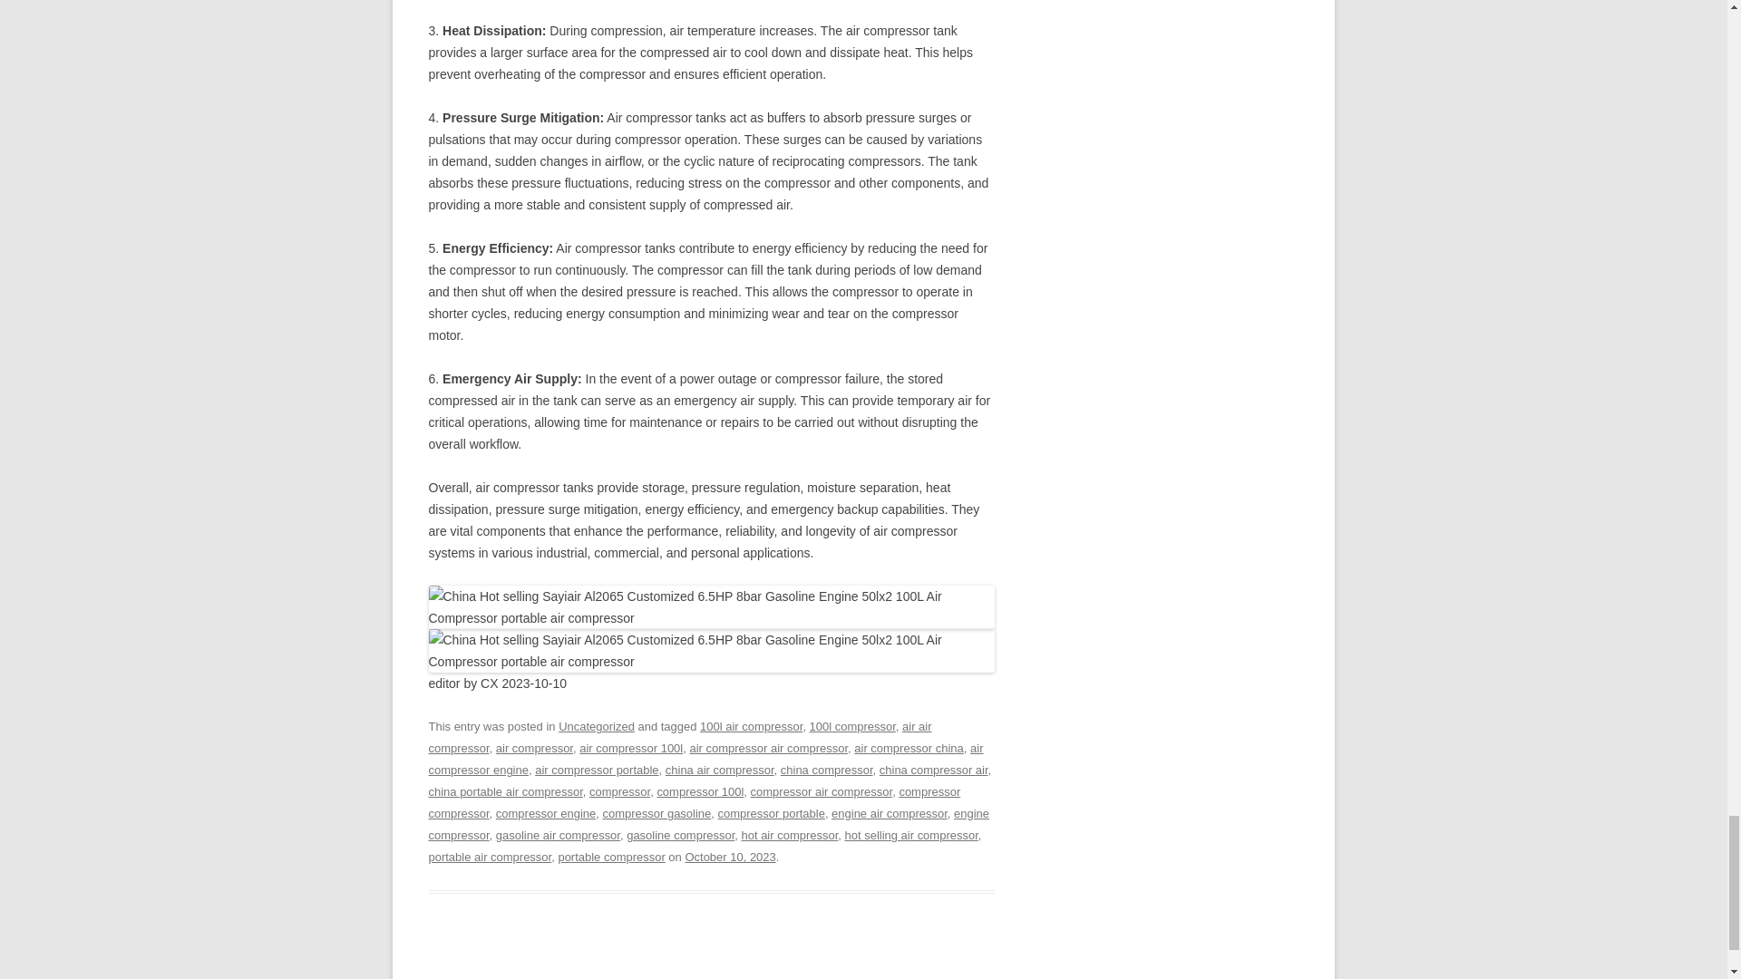  I want to click on engine compressor, so click(708, 823).